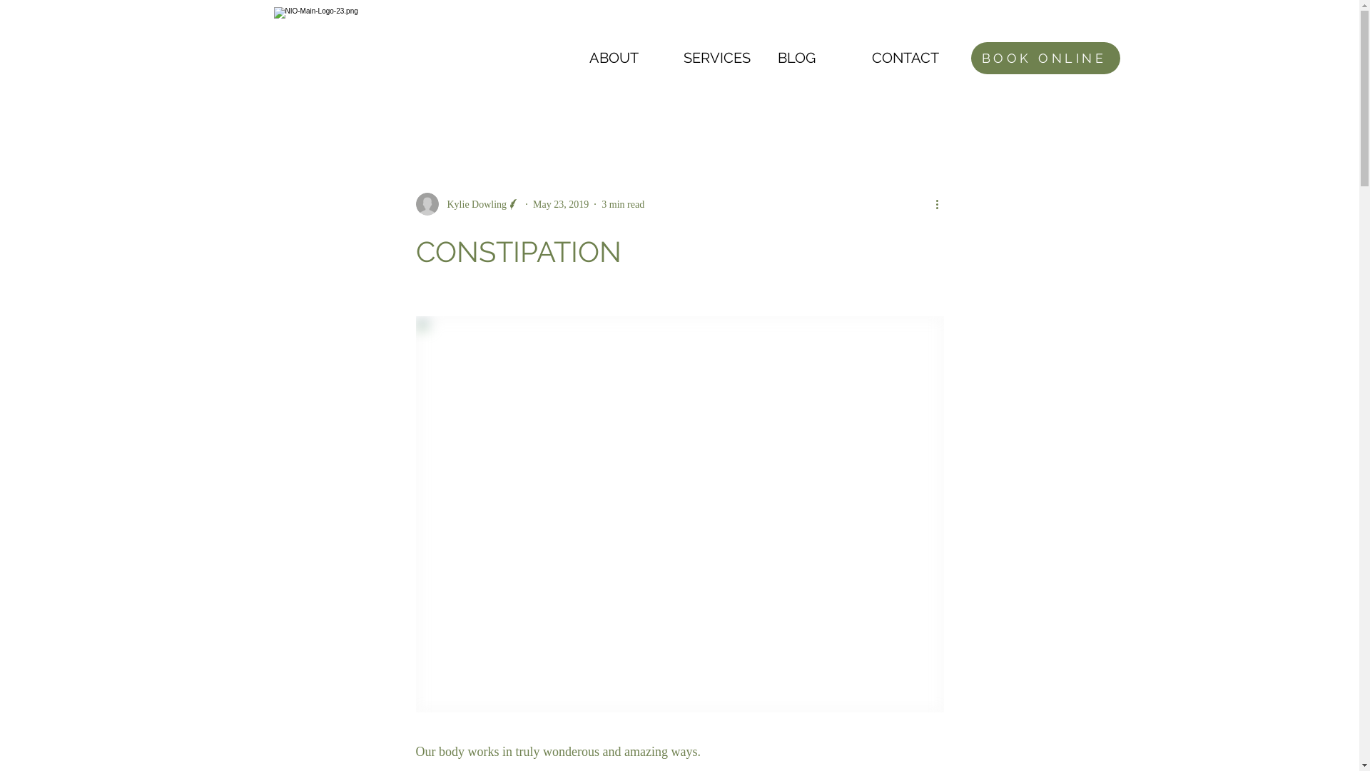  What do you see at coordinates (468, 204) in the screenshot?
I see `Kylie Dowling` at bounding box center [468, 204].